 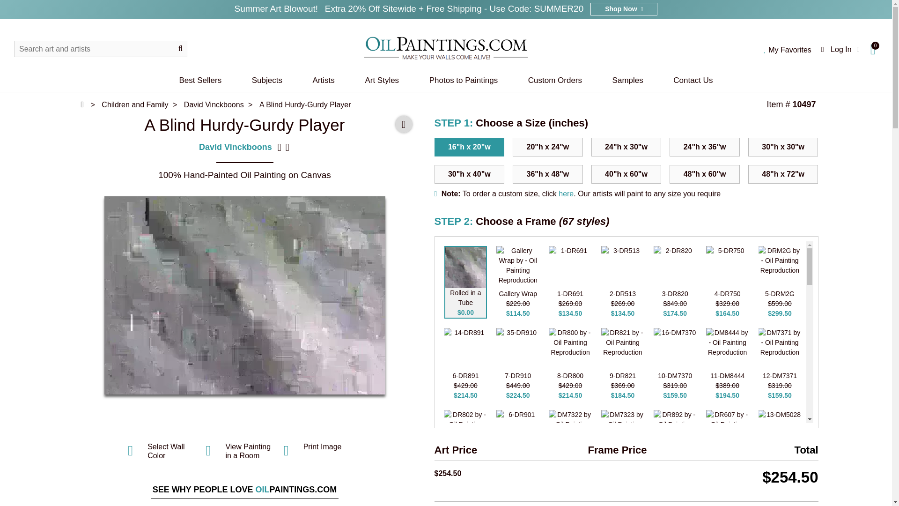 What do you see at coordinates (167, 451) in the screenshot?
I see `Select Wall Color` at bounding box center [167, 451].